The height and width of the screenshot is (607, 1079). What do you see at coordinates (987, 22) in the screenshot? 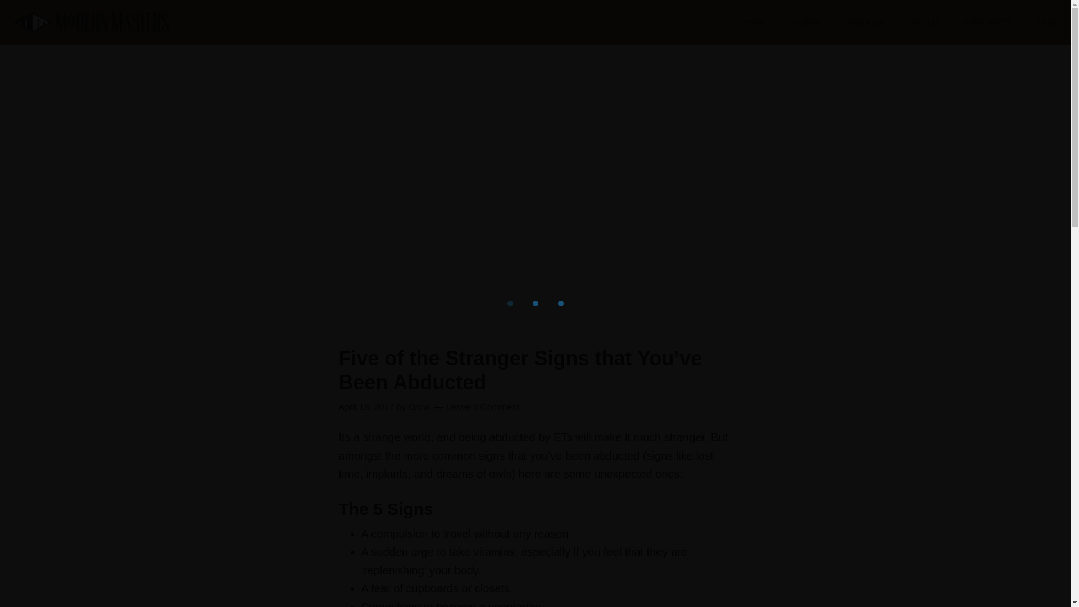
I see `Enter MM22` at bounding box center [987, 22].